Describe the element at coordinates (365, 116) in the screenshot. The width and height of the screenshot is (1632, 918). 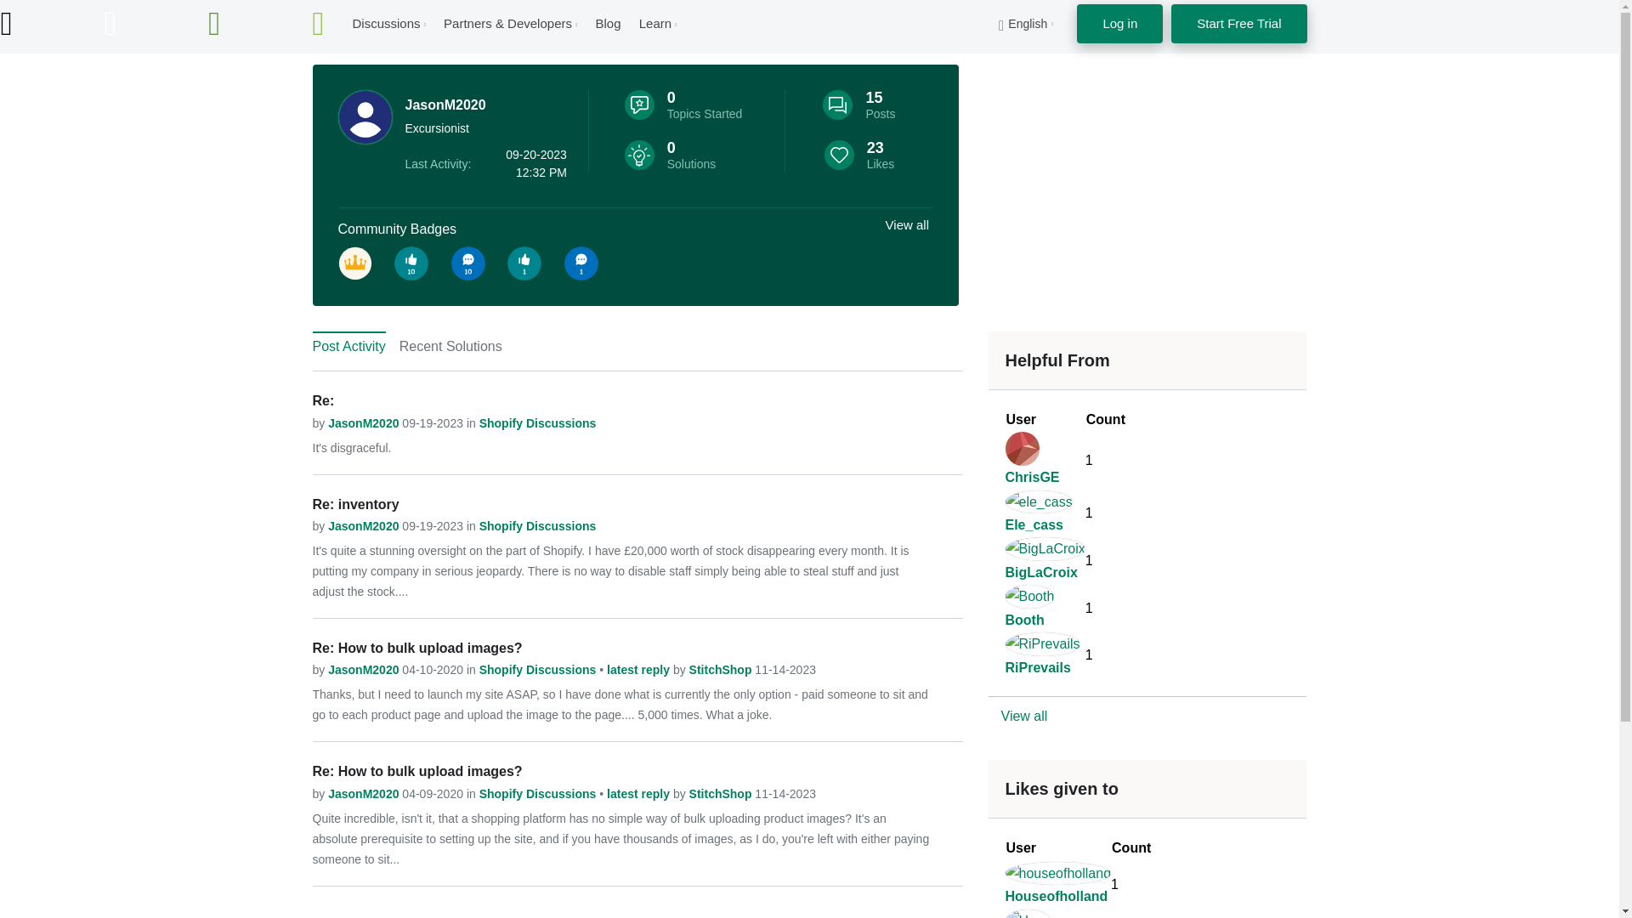
I see `JasonM2020` at that location.